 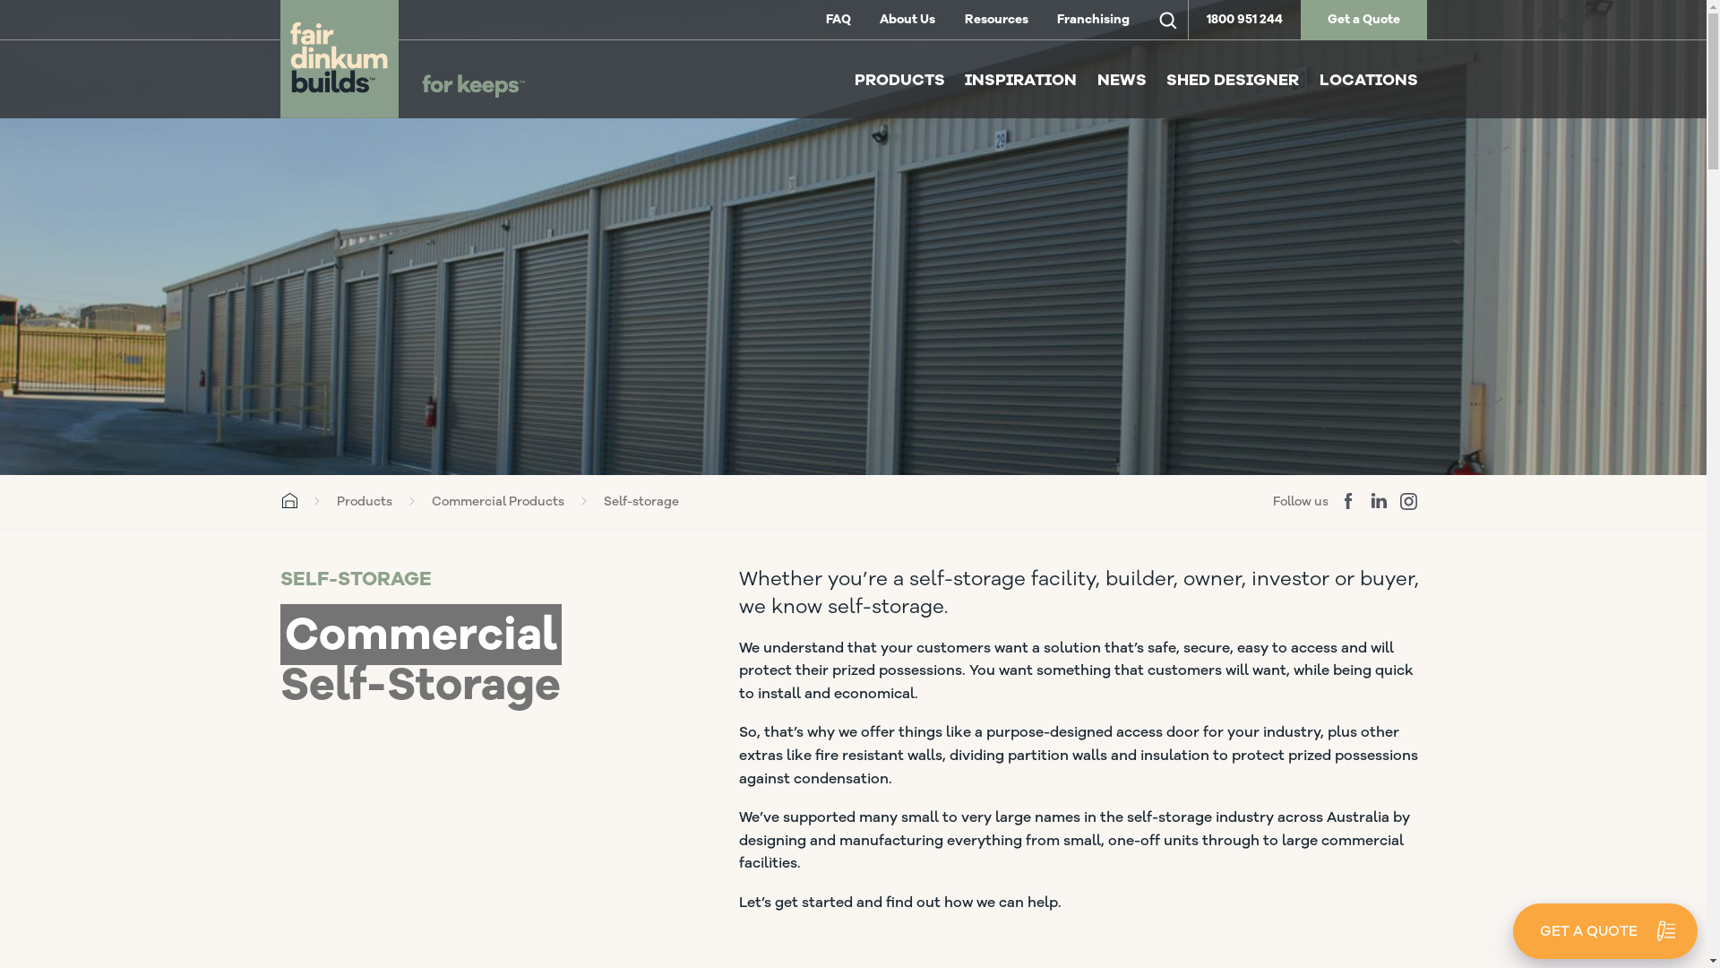 I want to click on SHED DESIGNER, so click(x=1233, y=81).